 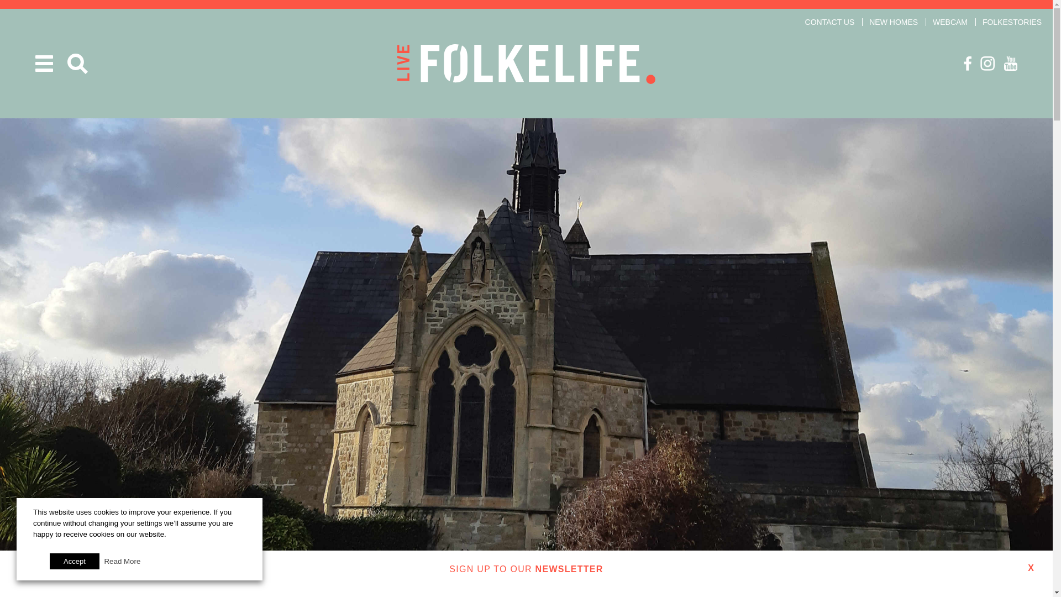 I want to click on Search, so click(x=77, y=64).